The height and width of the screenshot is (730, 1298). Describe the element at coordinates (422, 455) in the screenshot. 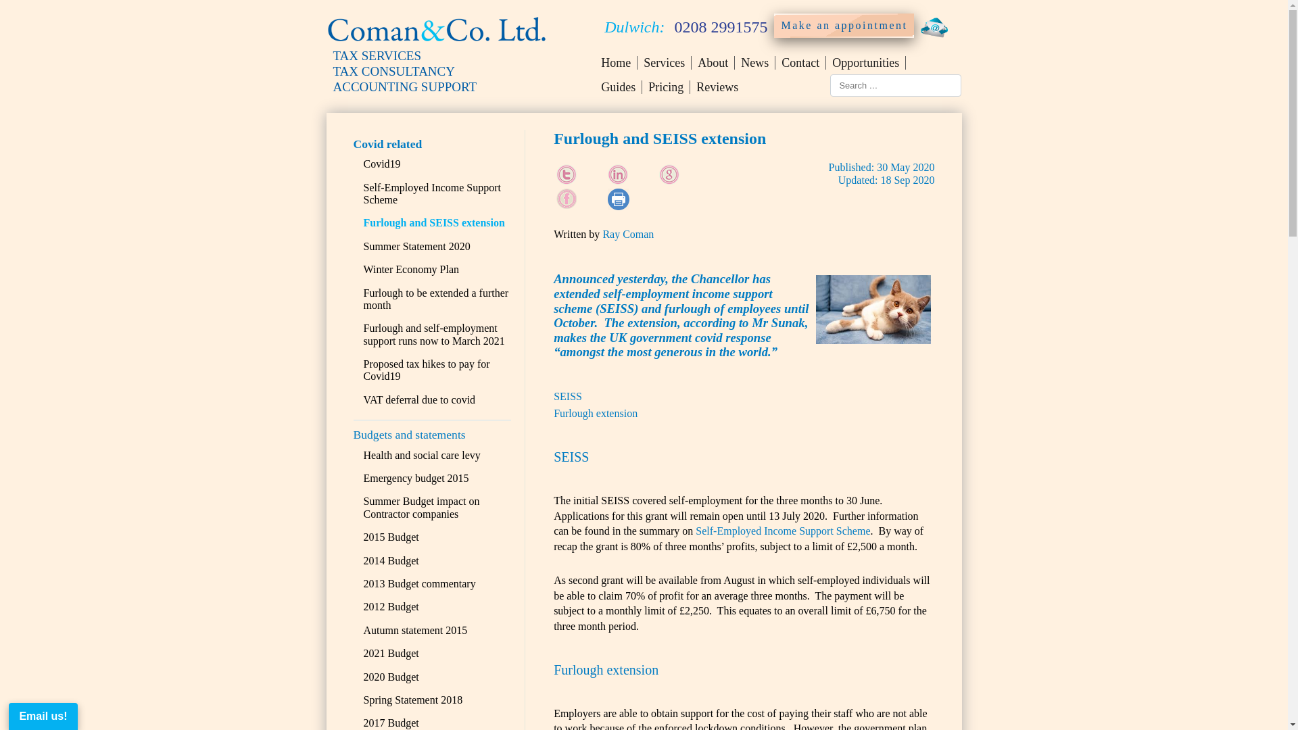

I see `Health and social care levy` at that location.